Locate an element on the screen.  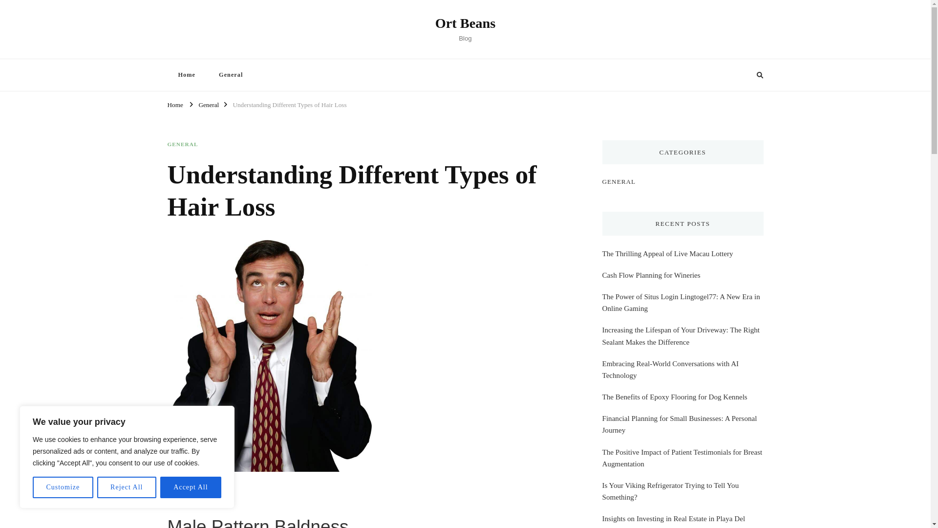
Ort Beans is located at coordinates (465, 23).